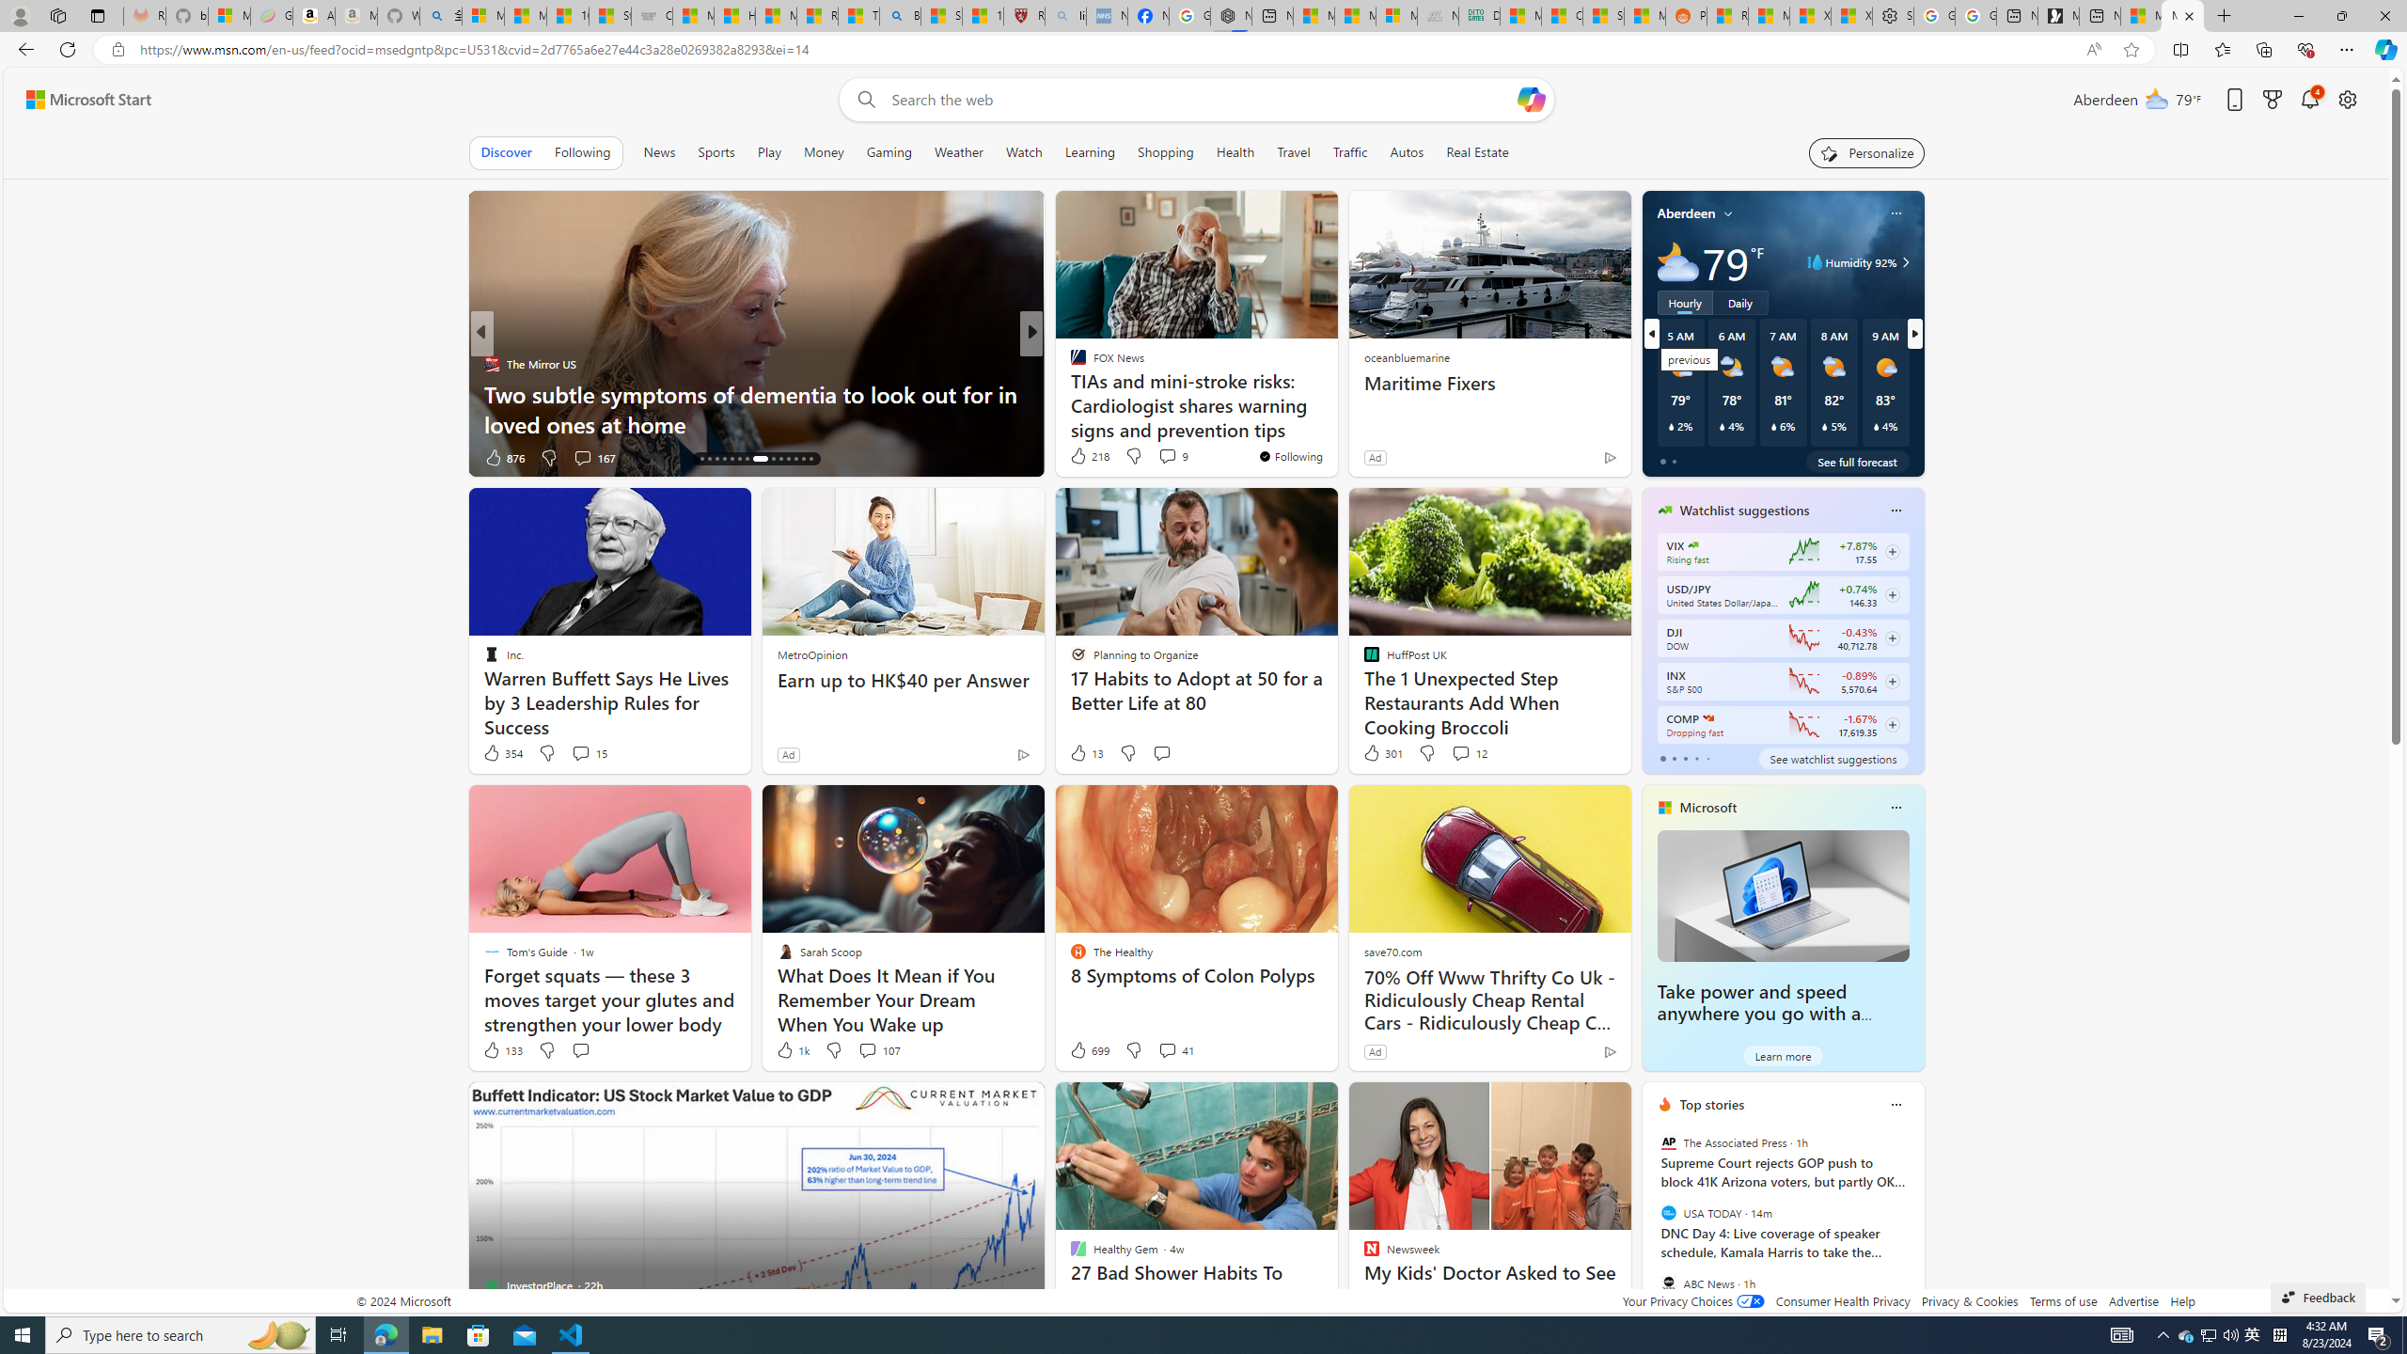 The width and height of the screenshot is (2407, 1354). I want to click on tab-4, so click(1707, 758).